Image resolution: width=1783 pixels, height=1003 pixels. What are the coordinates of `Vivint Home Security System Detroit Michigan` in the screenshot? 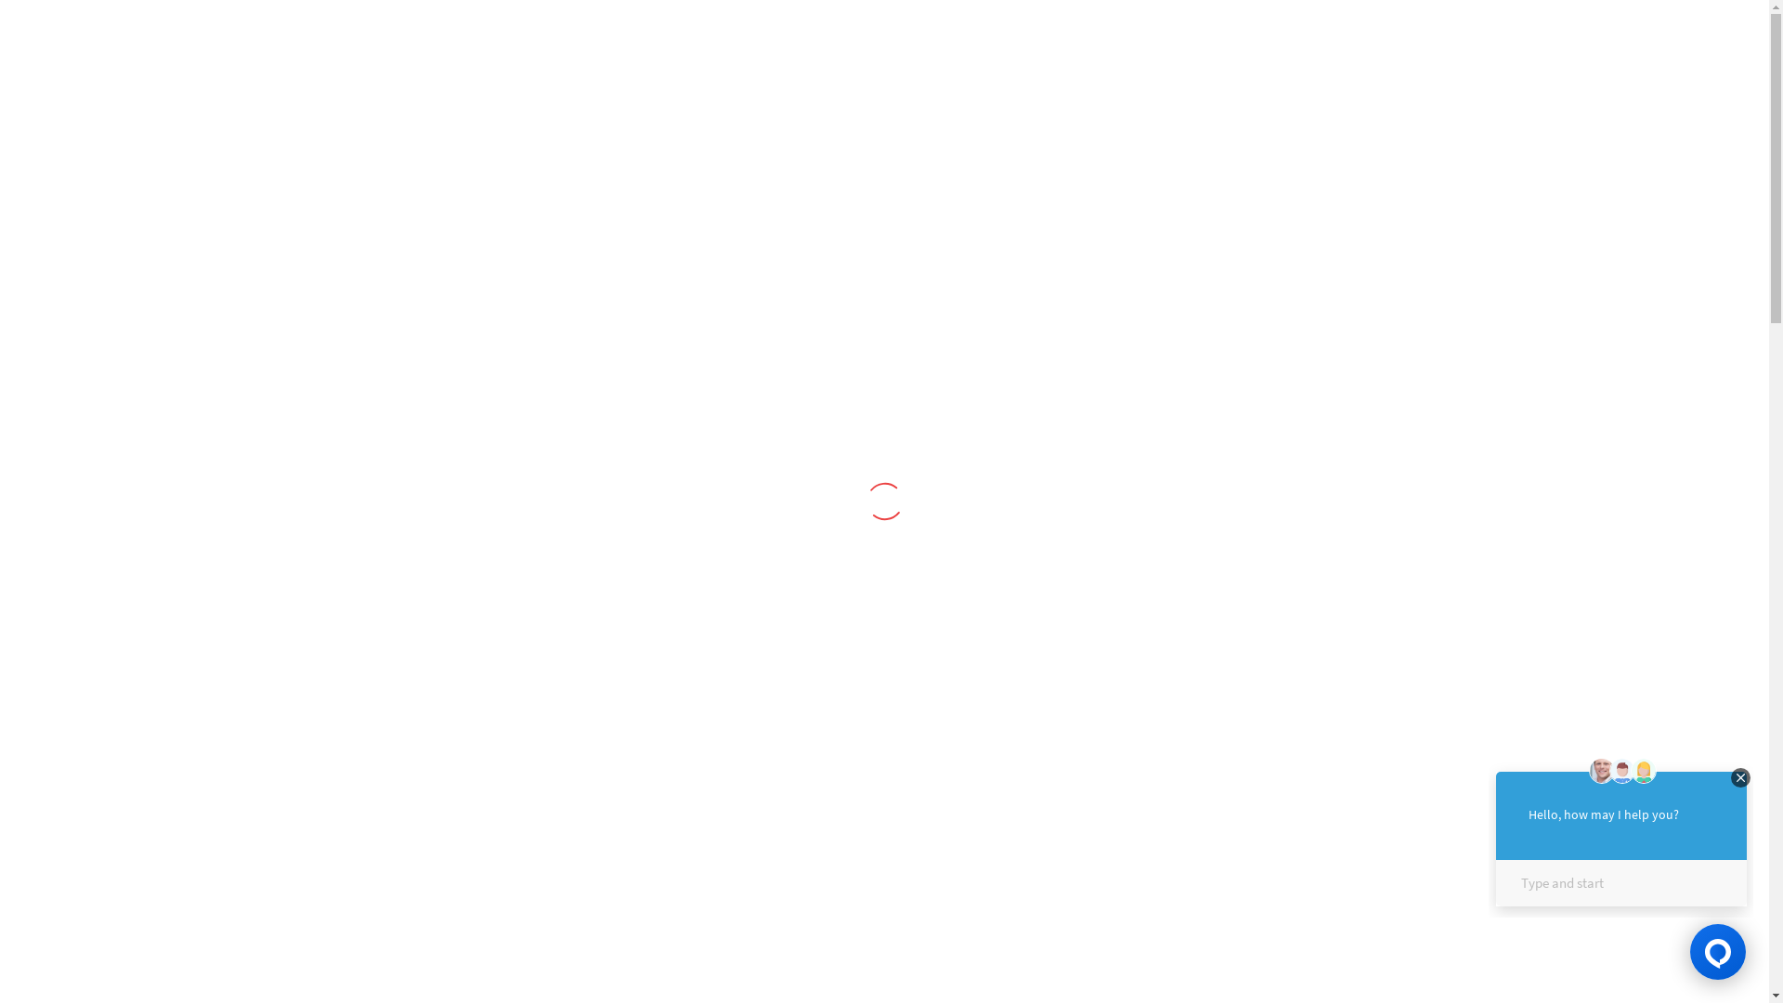 It's located at (467, 646).